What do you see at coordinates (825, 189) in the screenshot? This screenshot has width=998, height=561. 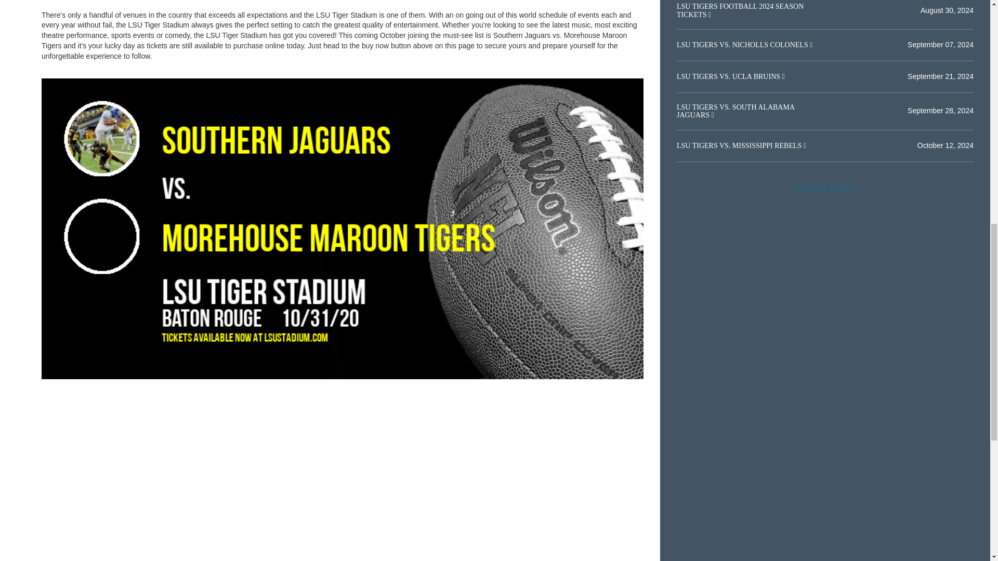 I see `VIEW ALL EVENTS` at bounding box center [825, 189].